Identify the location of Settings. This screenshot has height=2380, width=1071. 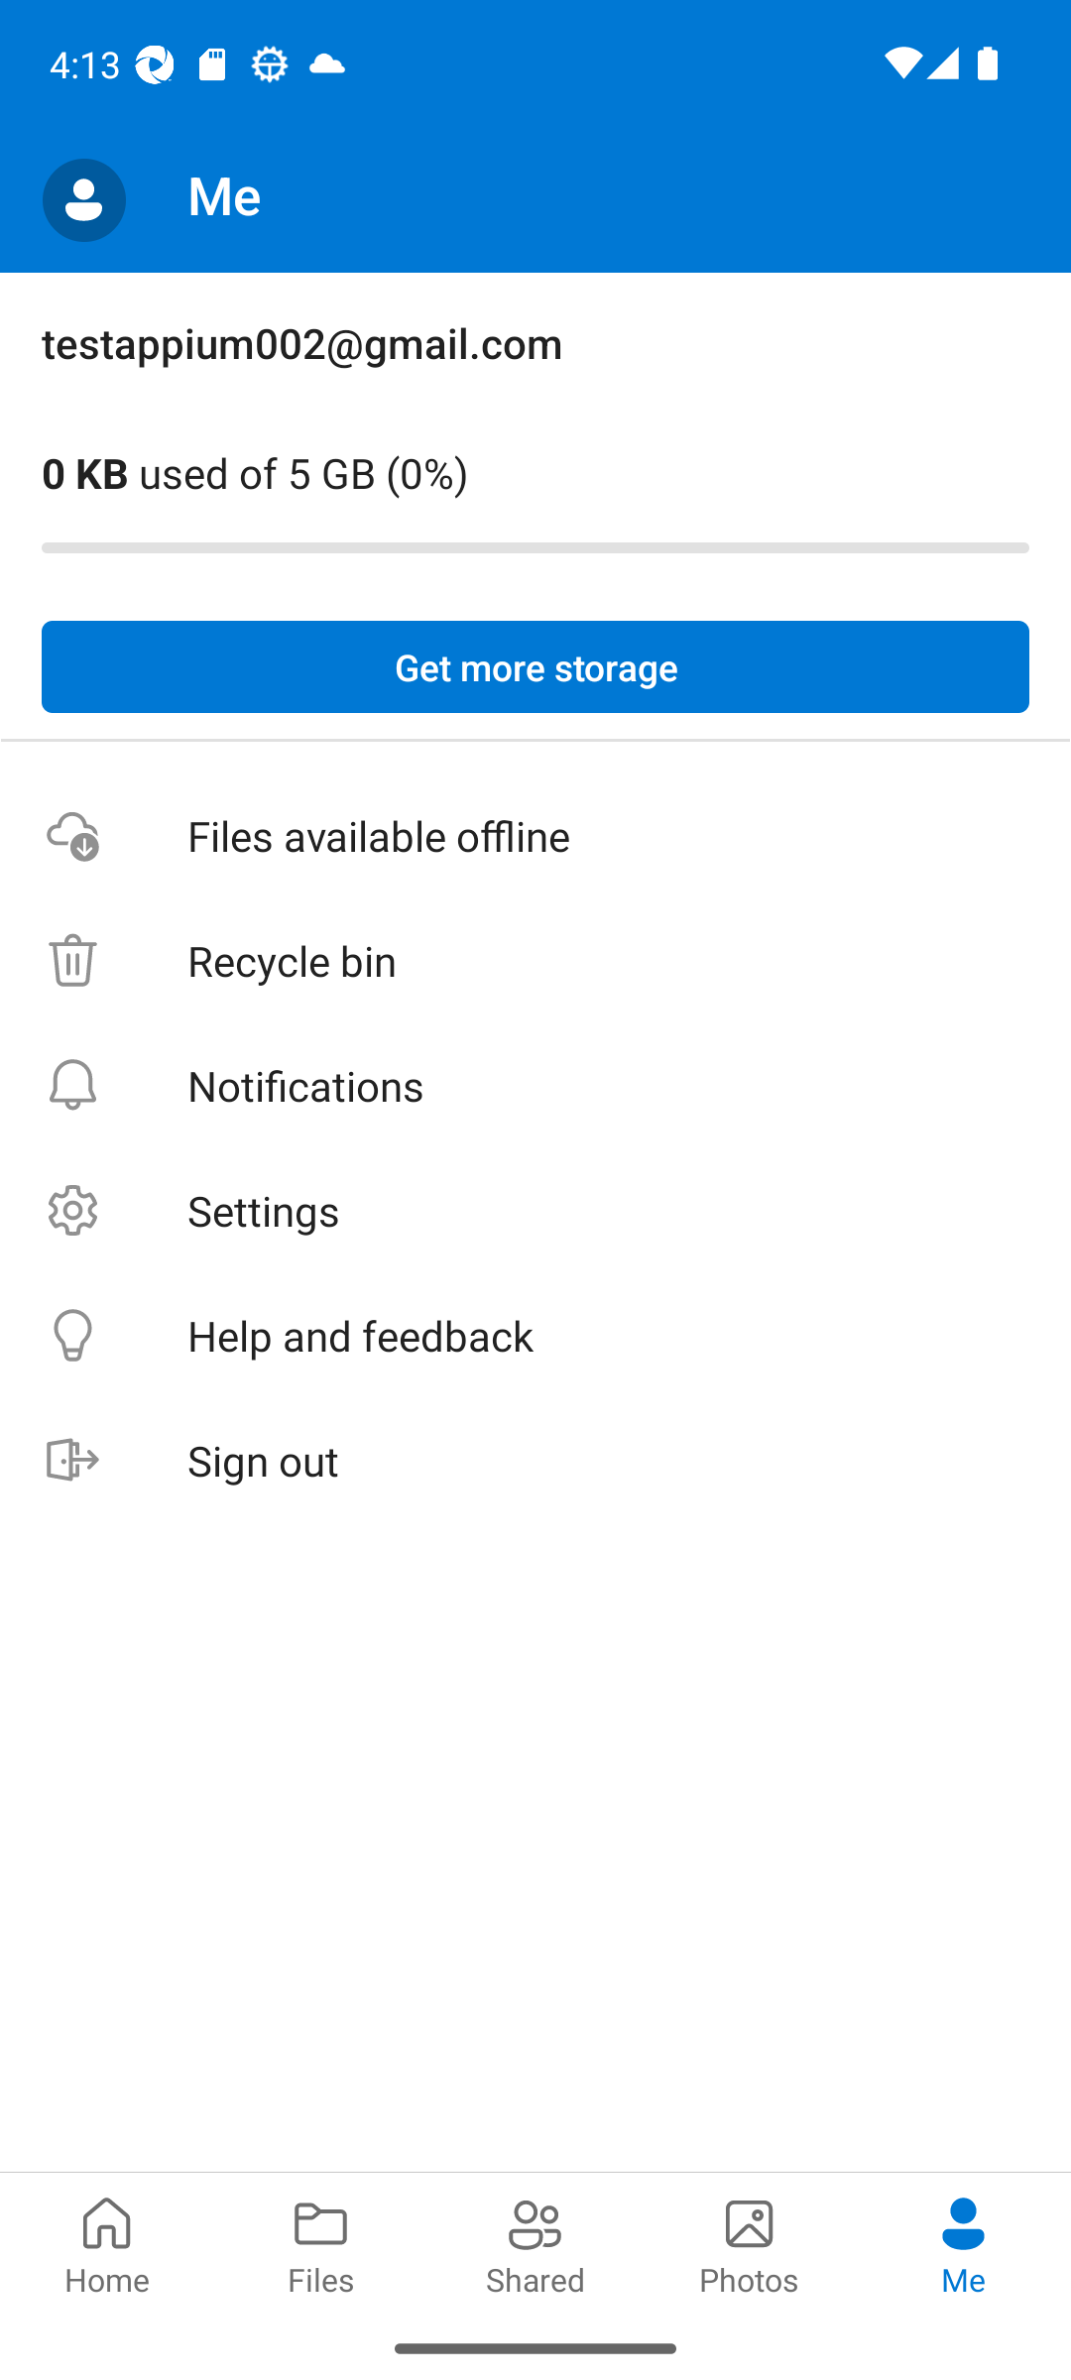
(535, 1210).